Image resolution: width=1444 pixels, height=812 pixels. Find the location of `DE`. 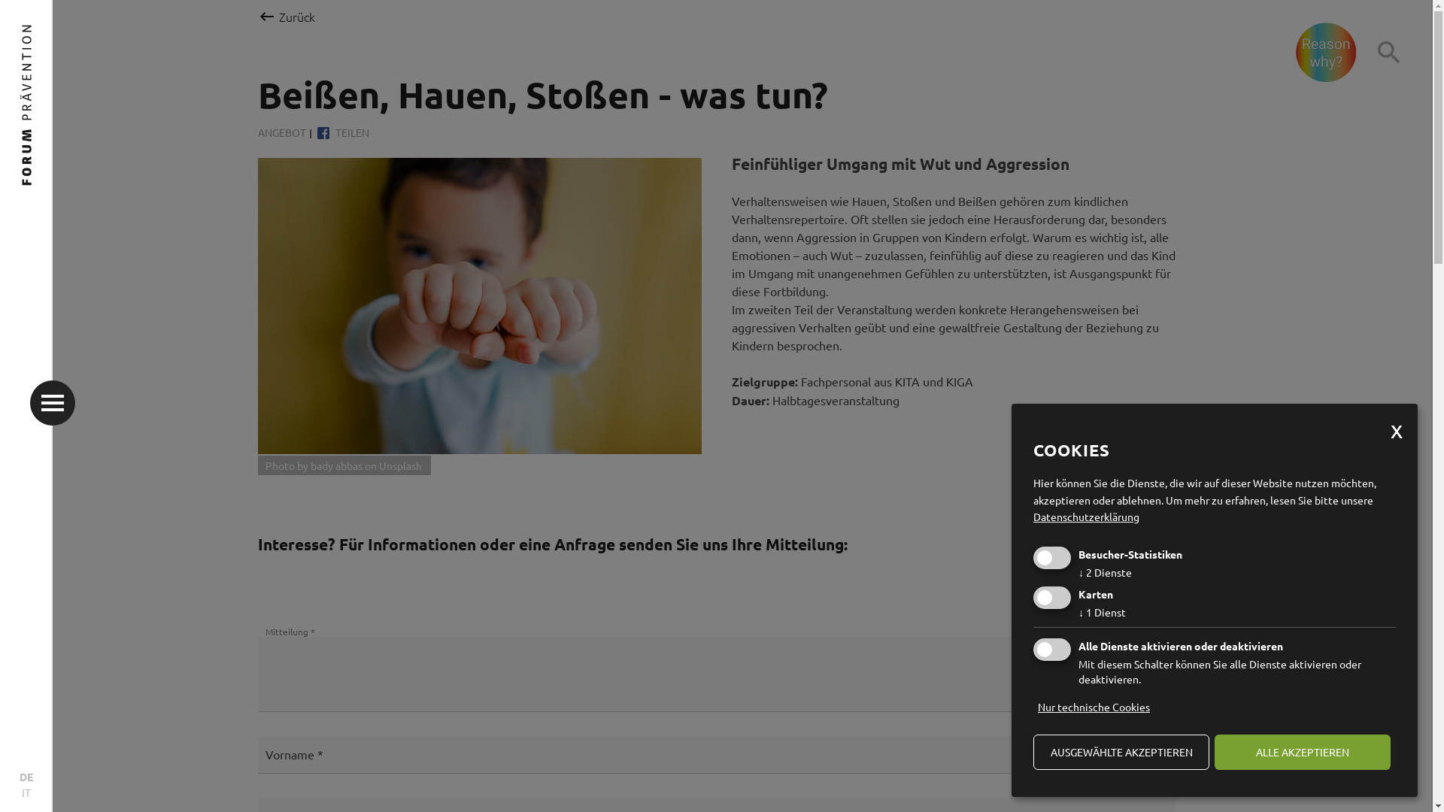

DE is located at coordinates (26, 777).